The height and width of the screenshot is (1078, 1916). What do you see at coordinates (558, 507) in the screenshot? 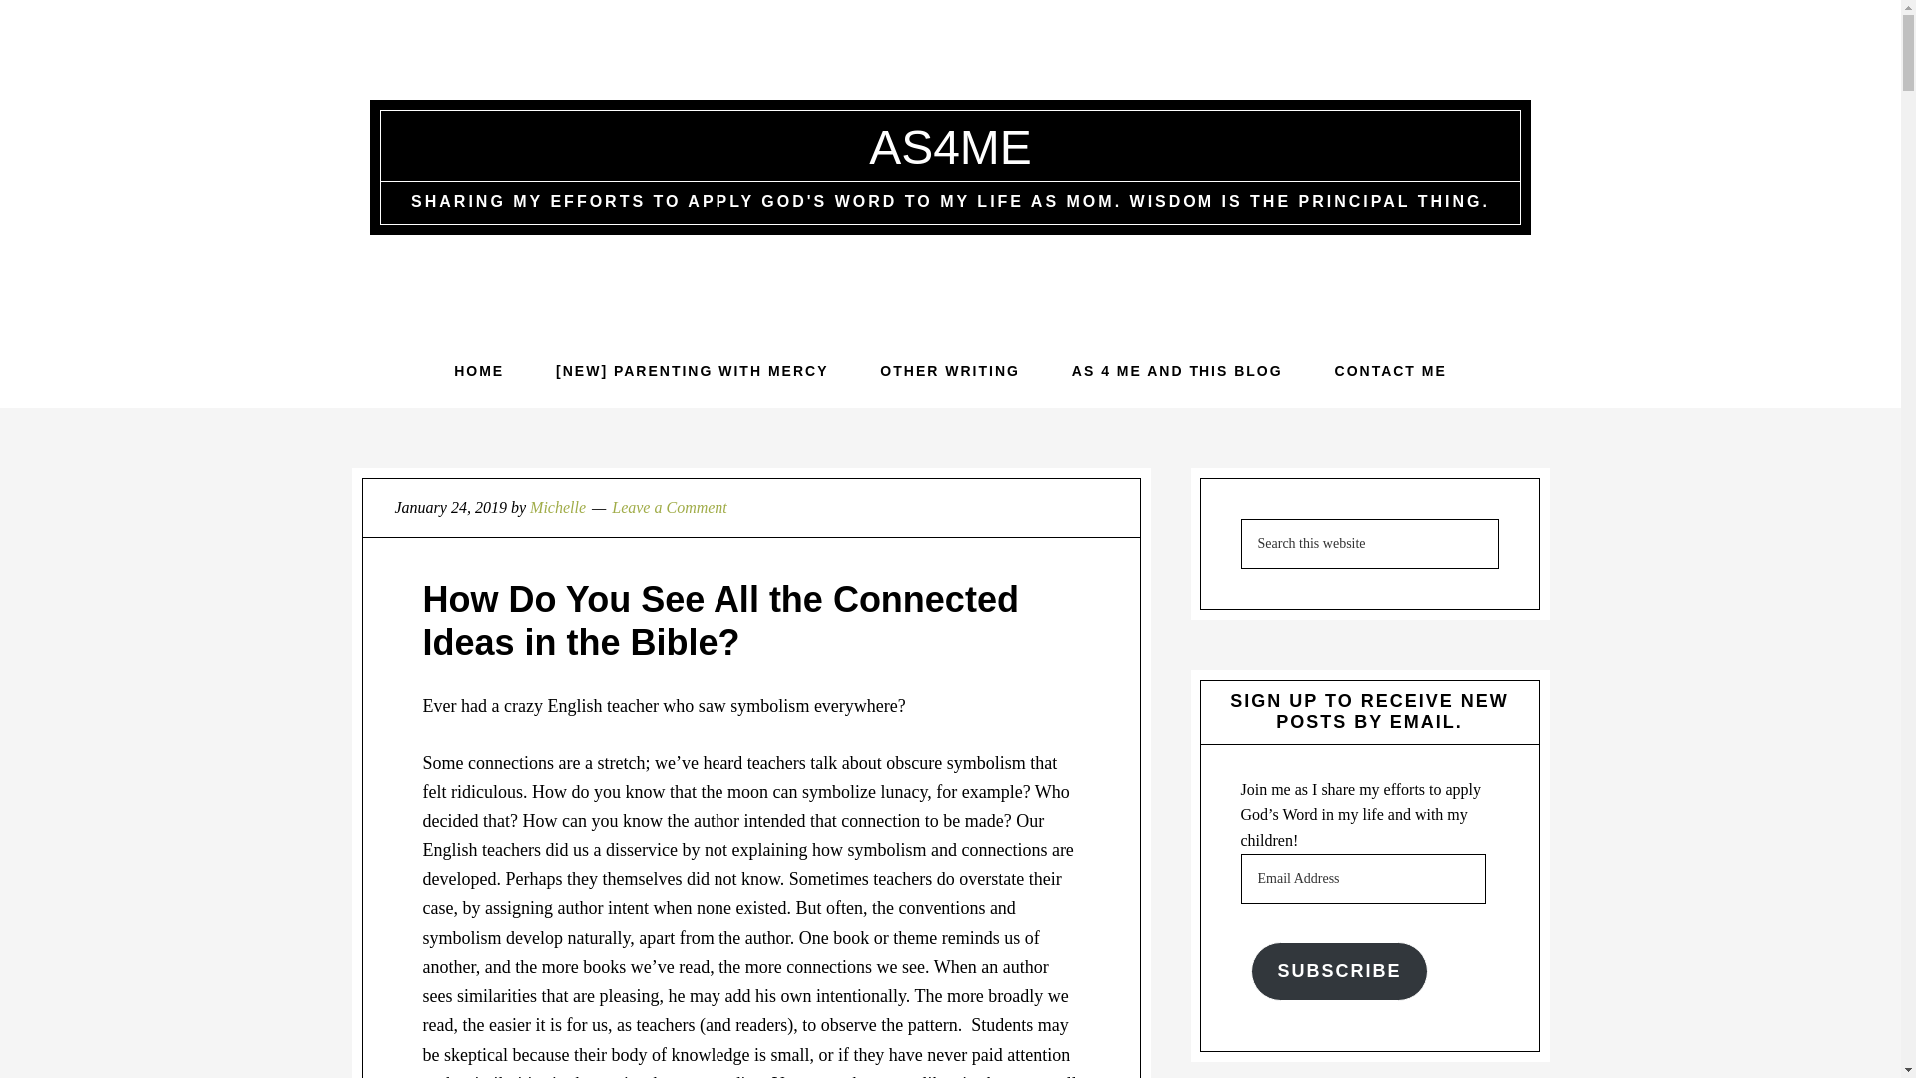
I see `Michelle` at bounding box center [558, 507].